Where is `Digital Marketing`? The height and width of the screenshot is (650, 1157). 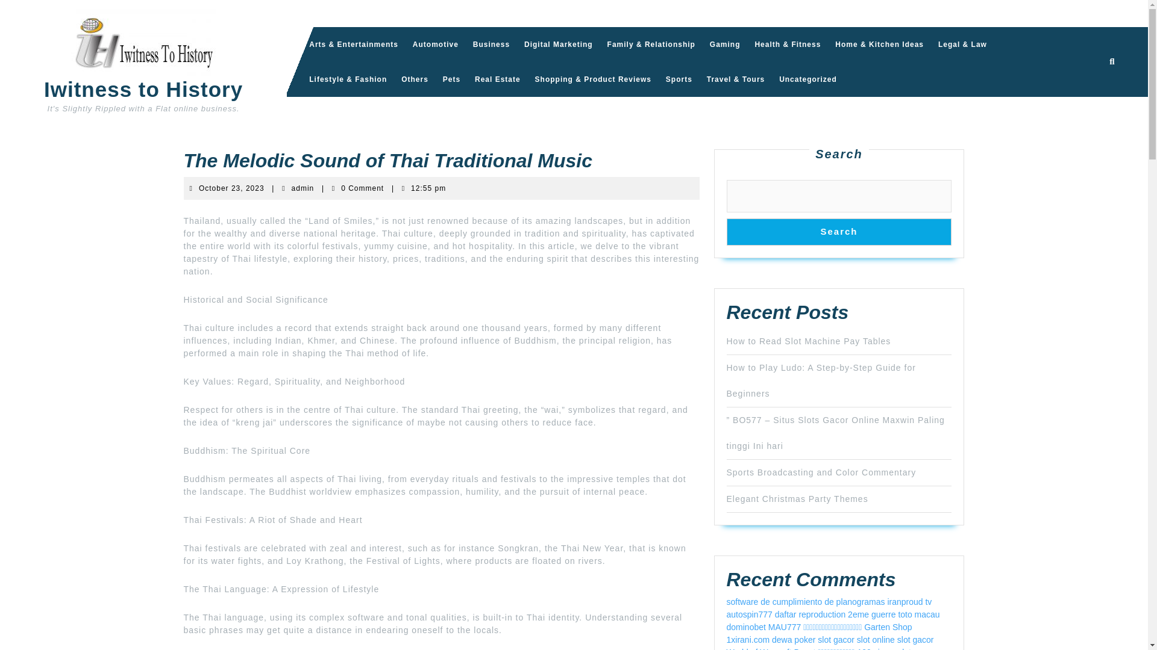
Digital Marketing is located at coordinates (559, 45).